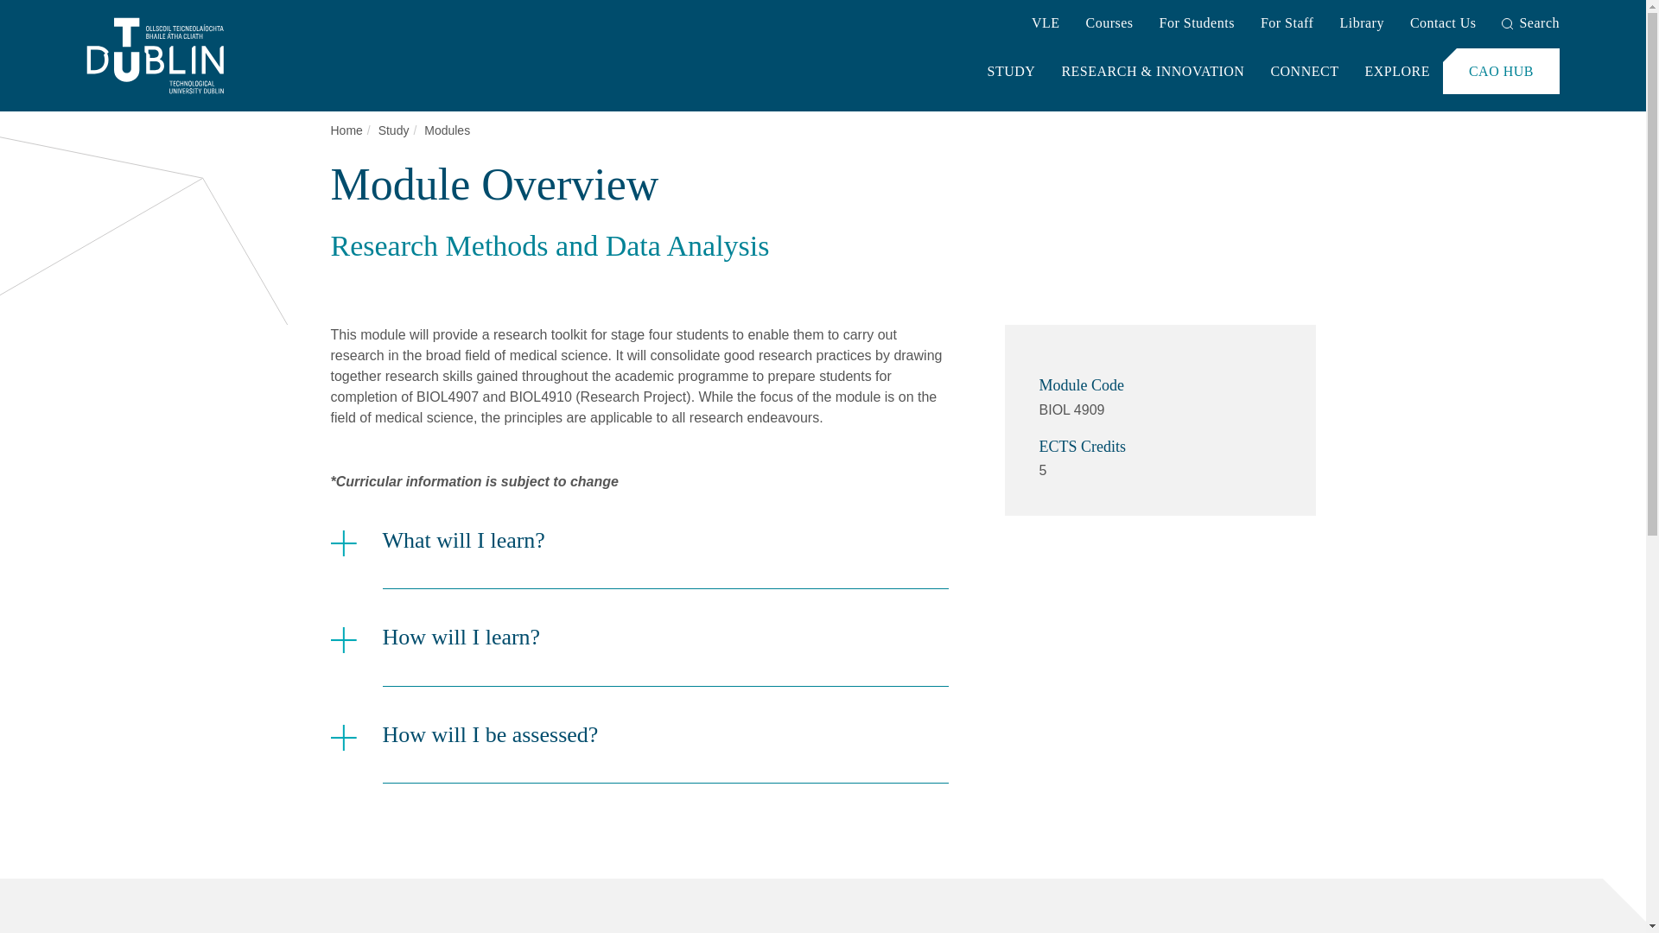 This screenshot has height=933, width=1659. I want to click on VLE, so click(1046, 24).